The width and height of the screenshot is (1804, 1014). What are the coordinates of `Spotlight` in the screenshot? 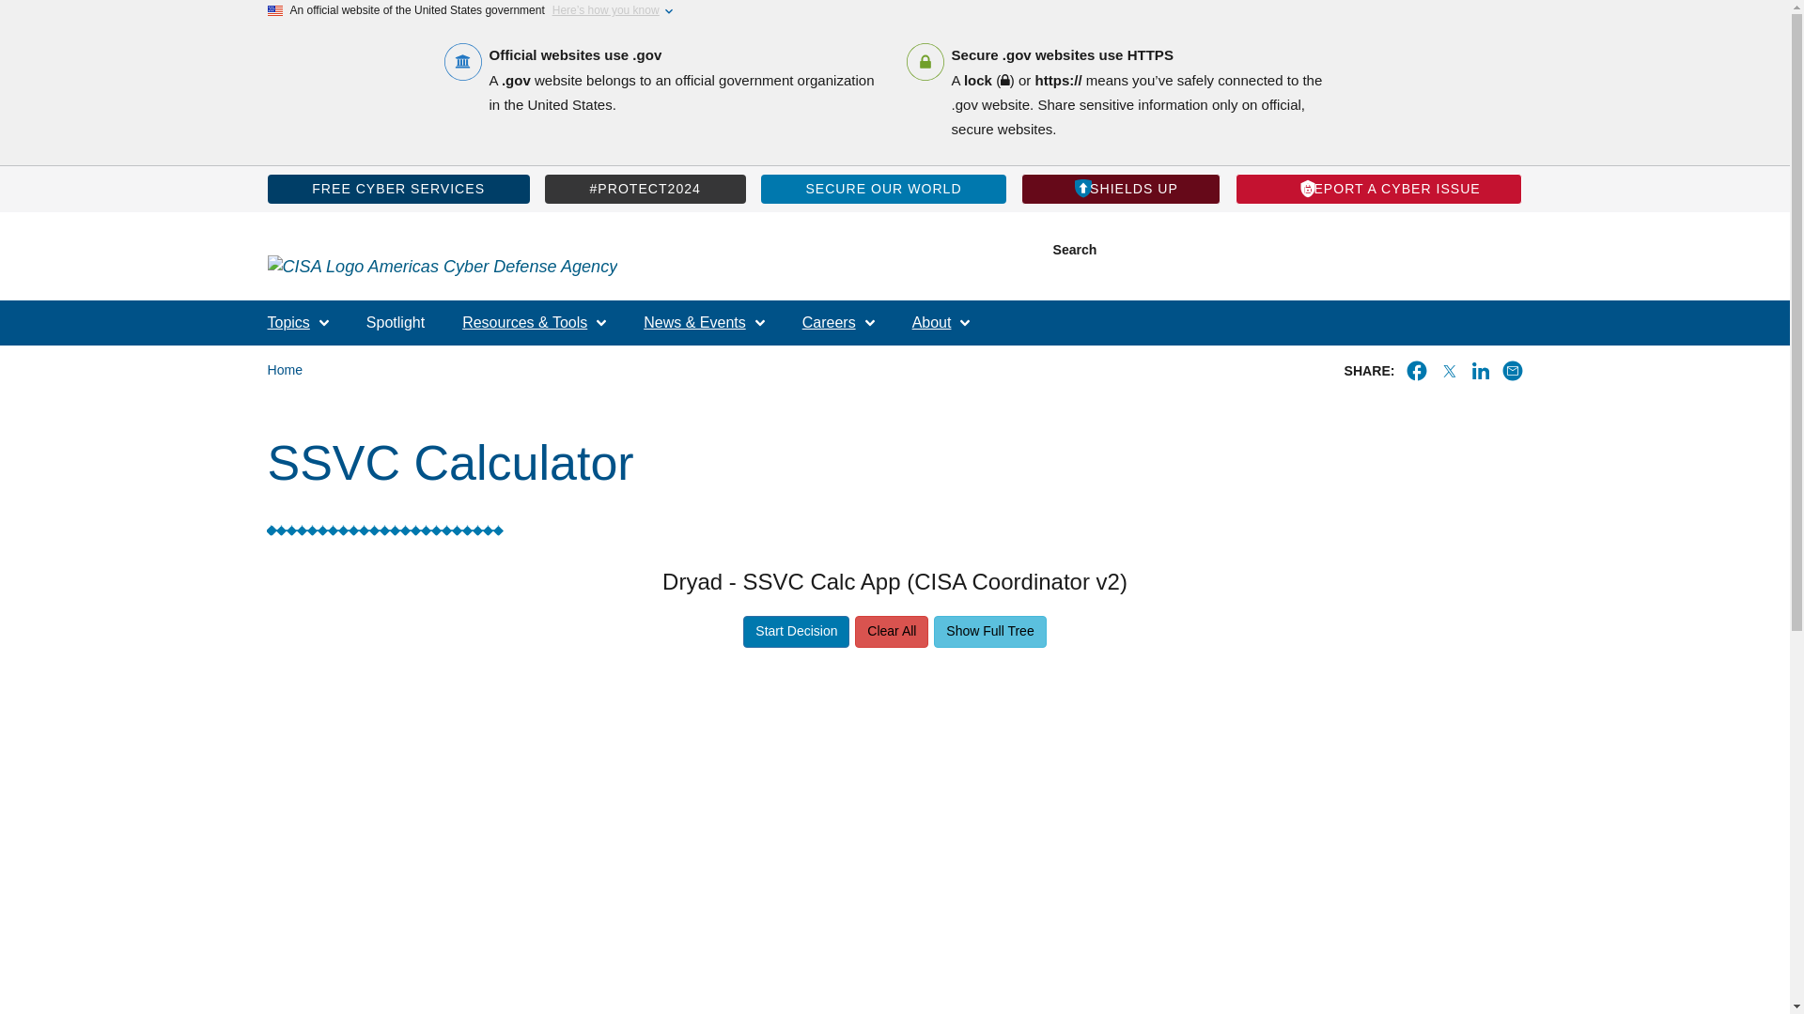 It's located at (395, 323).